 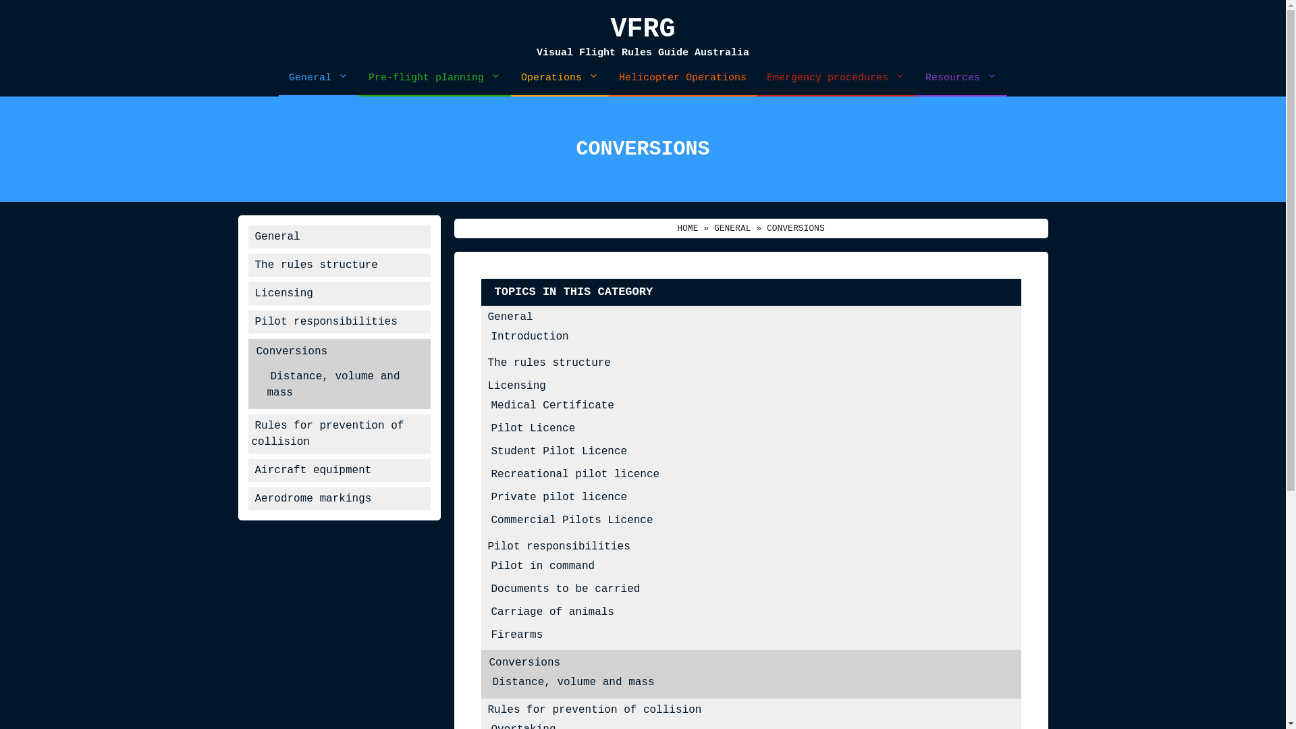 I want to click on HOME, so click(x=687, y=228).